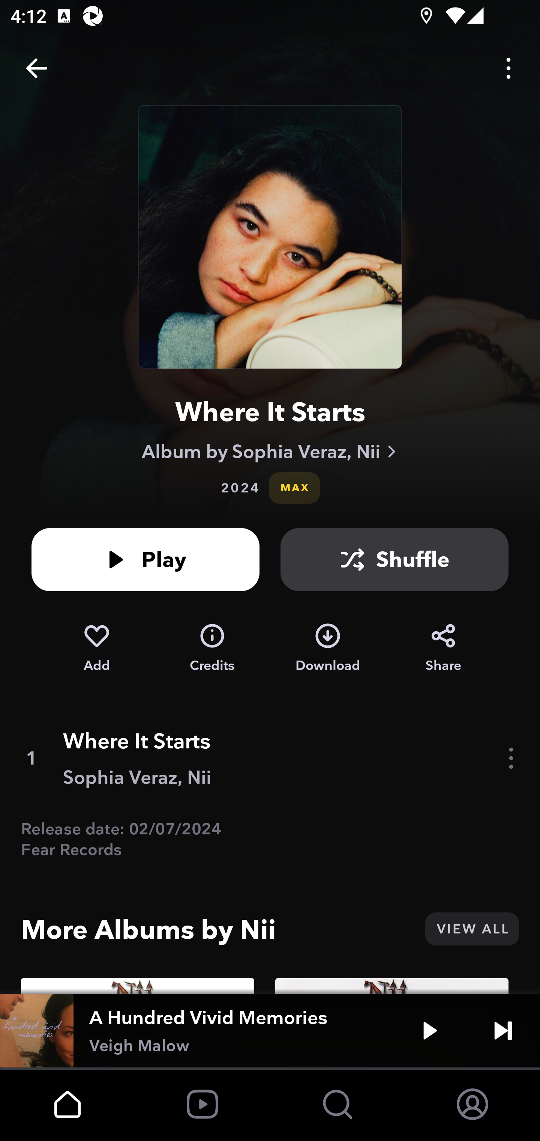 The height and width of the screenshot is (1141, 540). Describe the element at coordinates (472, 929) in the screenshot. I see `VIEW ALL` at that location.